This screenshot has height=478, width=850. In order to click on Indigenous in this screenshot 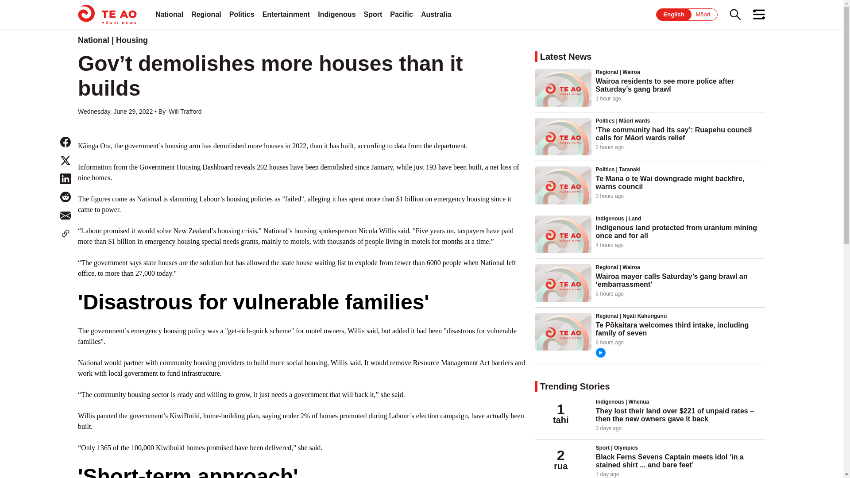, I will do `click(336, 14)`.